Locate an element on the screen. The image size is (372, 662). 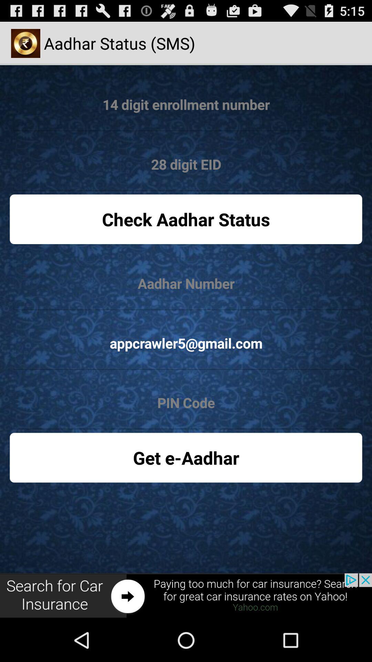
advertisement banner is located at coordinates (186, 596).